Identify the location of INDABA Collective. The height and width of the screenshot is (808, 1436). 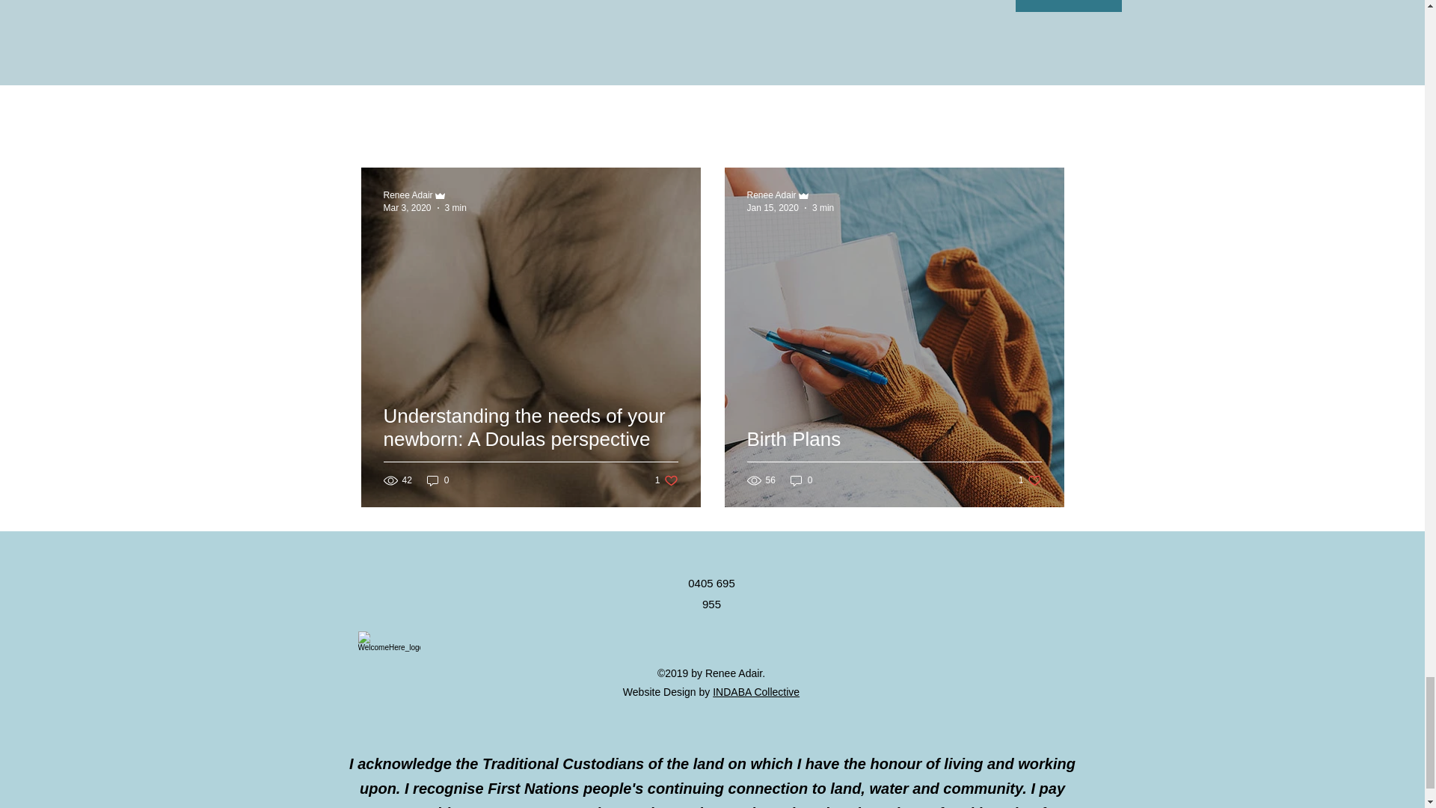
(1030, 480).